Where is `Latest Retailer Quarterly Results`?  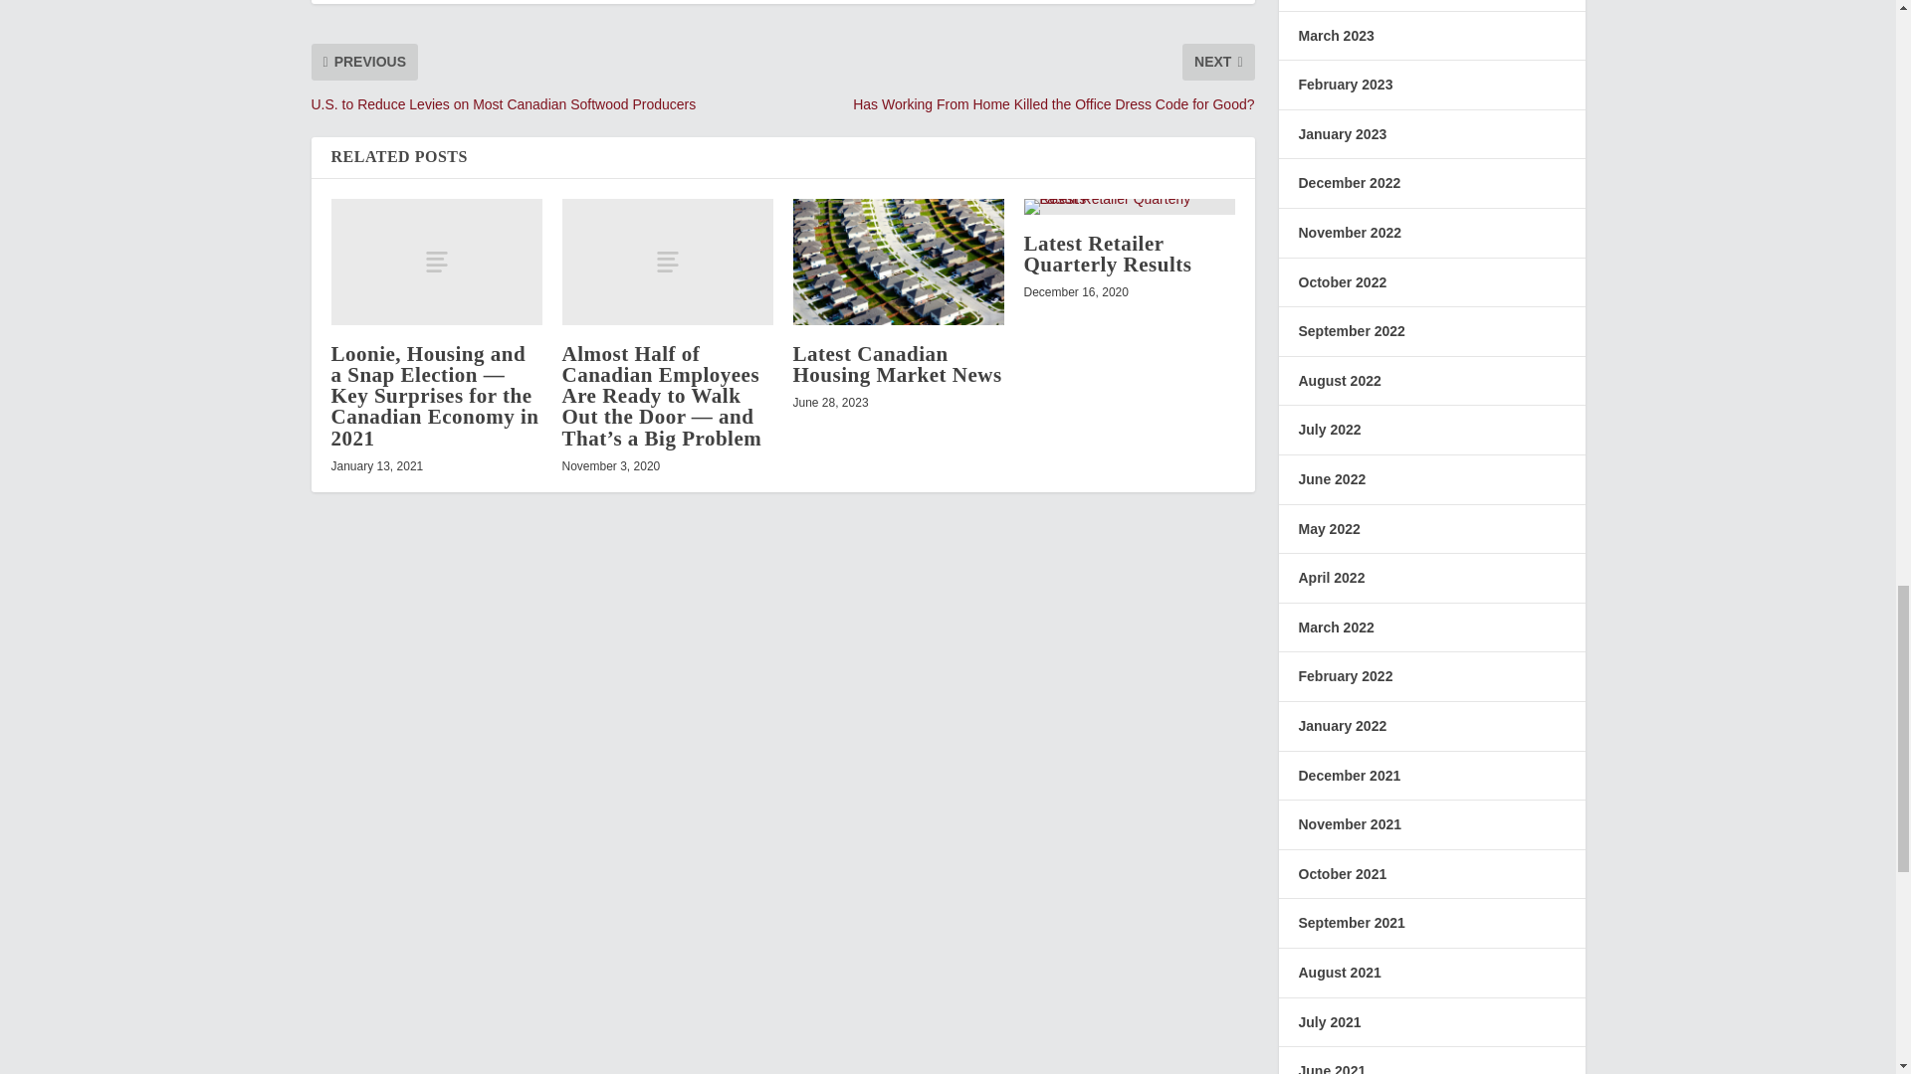 Latest Retailer Quarterly Results is located at coordinates (1129, 207).